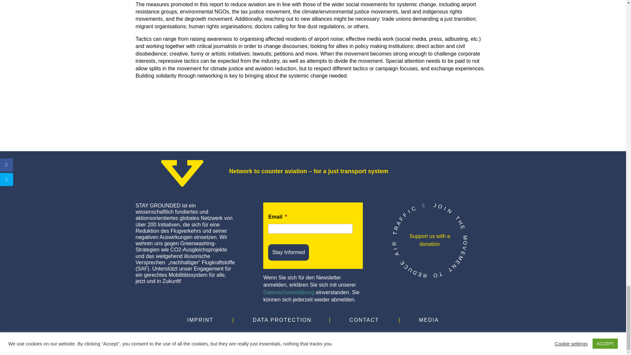 The width and height of the screenshot is (631, 355). Describe the element at coordinates (273, 338) in the screenshot. I see `Folge auf Facebook` at that location.